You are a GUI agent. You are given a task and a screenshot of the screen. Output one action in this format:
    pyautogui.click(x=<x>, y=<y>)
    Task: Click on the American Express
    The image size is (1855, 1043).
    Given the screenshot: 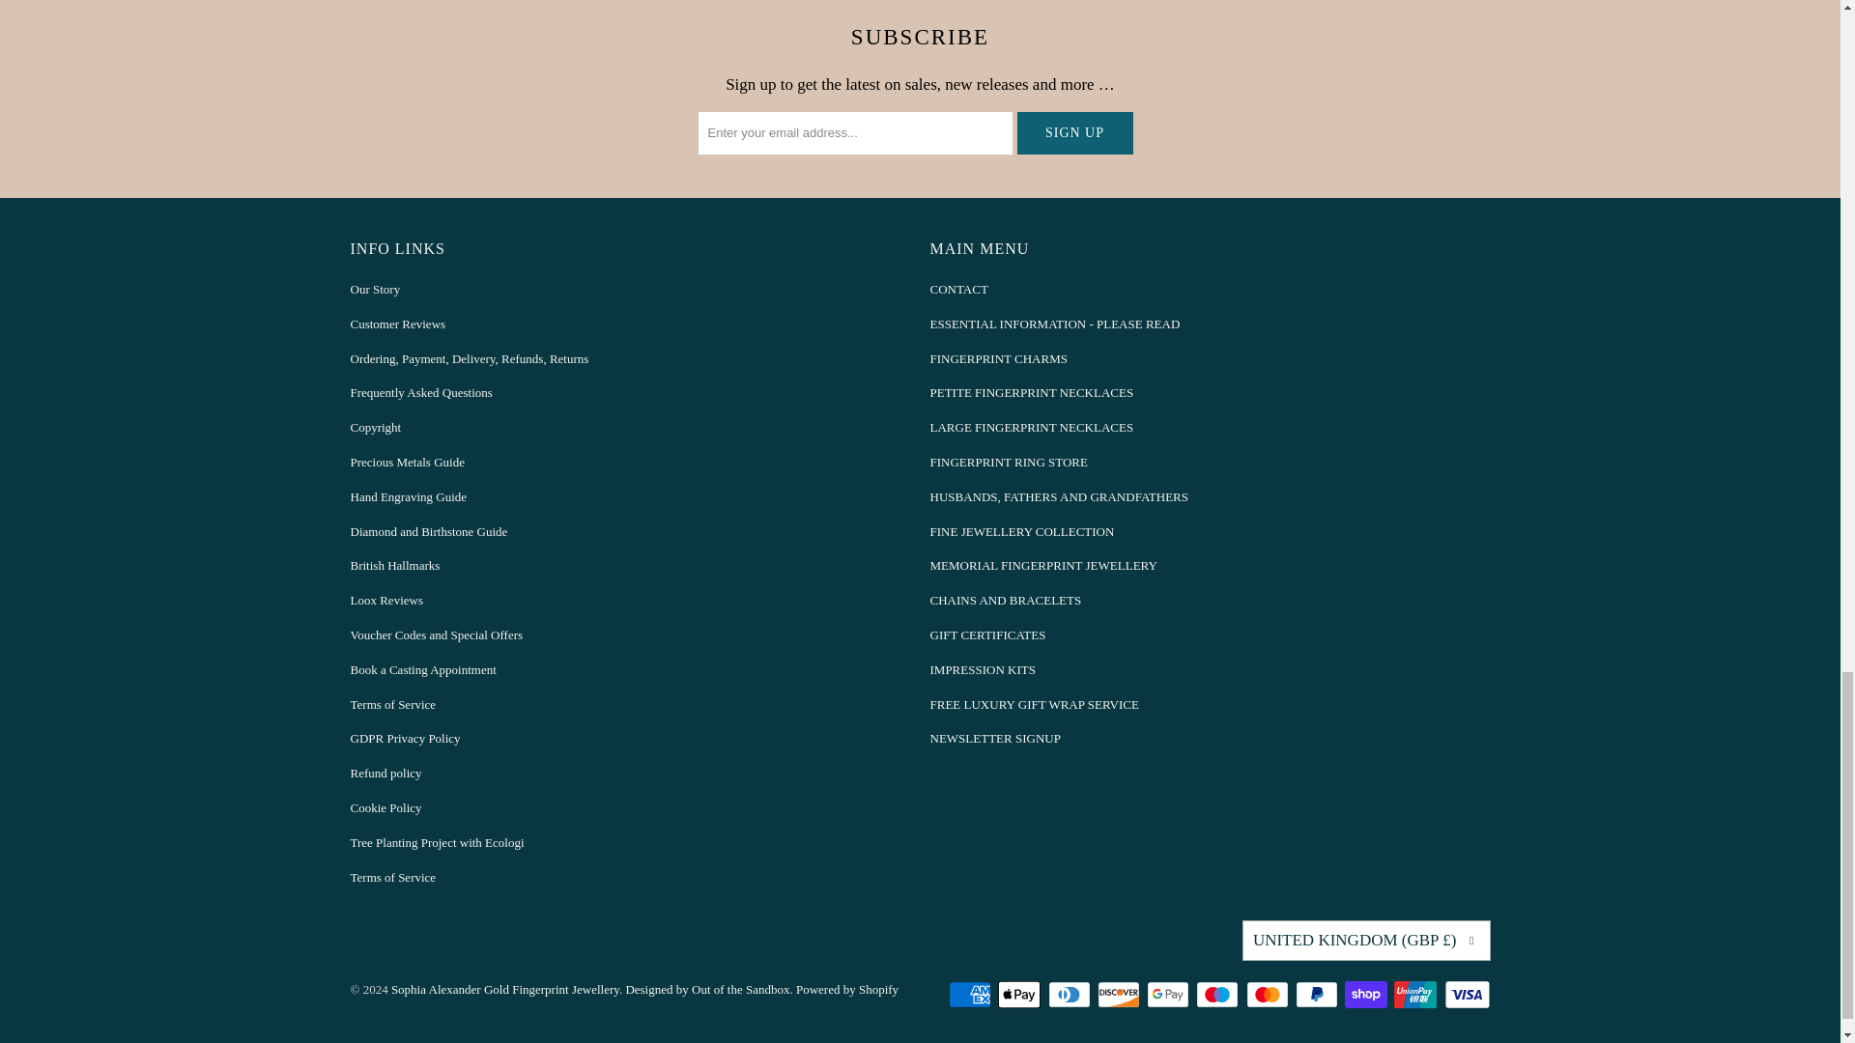 What is the action you would take?
    pyautogui.click(x=971, y=995)
    